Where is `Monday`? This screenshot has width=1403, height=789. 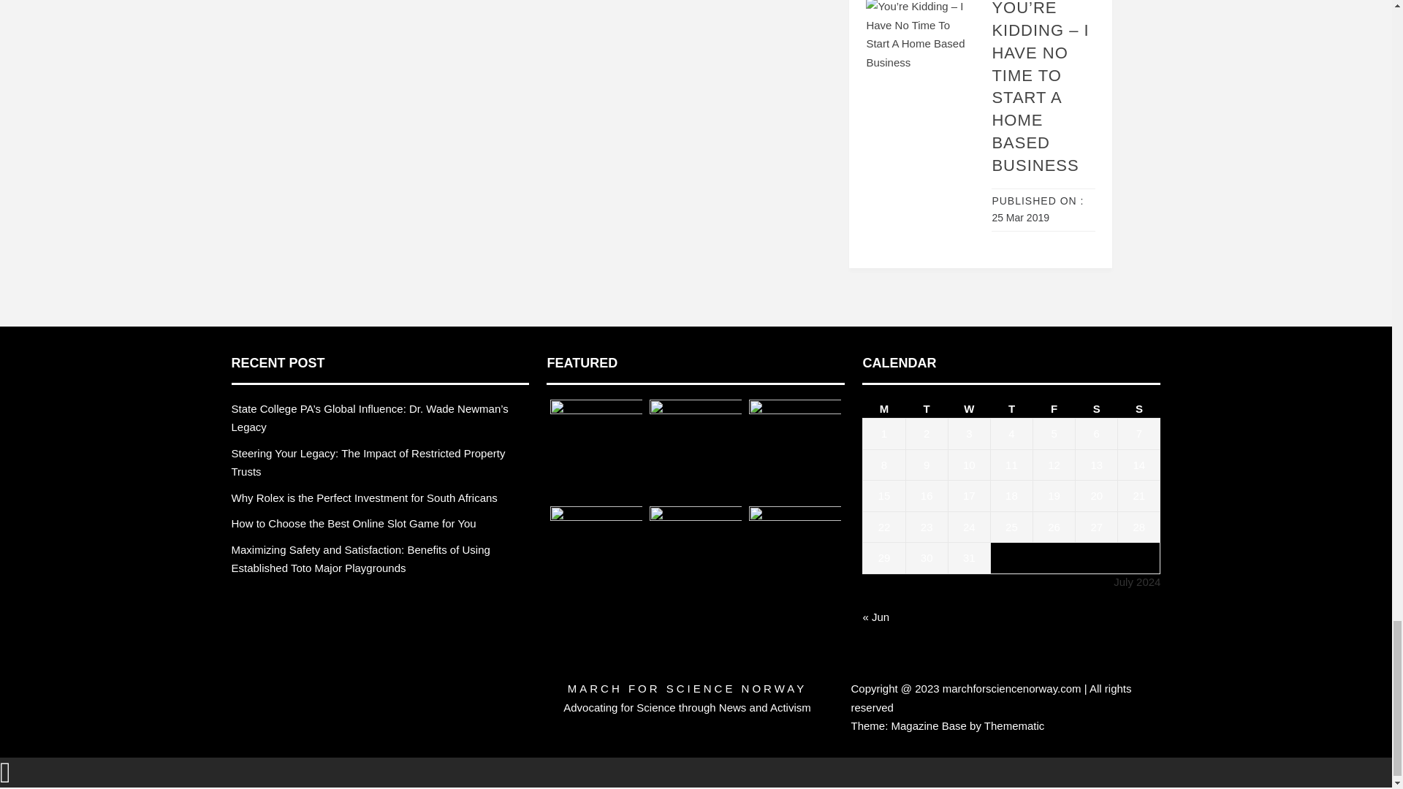 Monday is located at coordinates (883, 409).